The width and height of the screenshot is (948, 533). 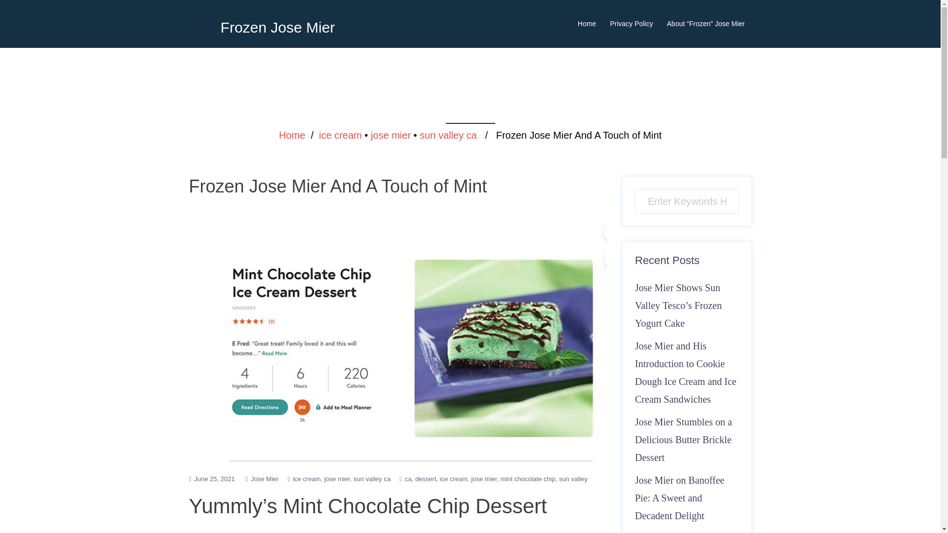 I want to click on Home, so click(x=587, y=24).